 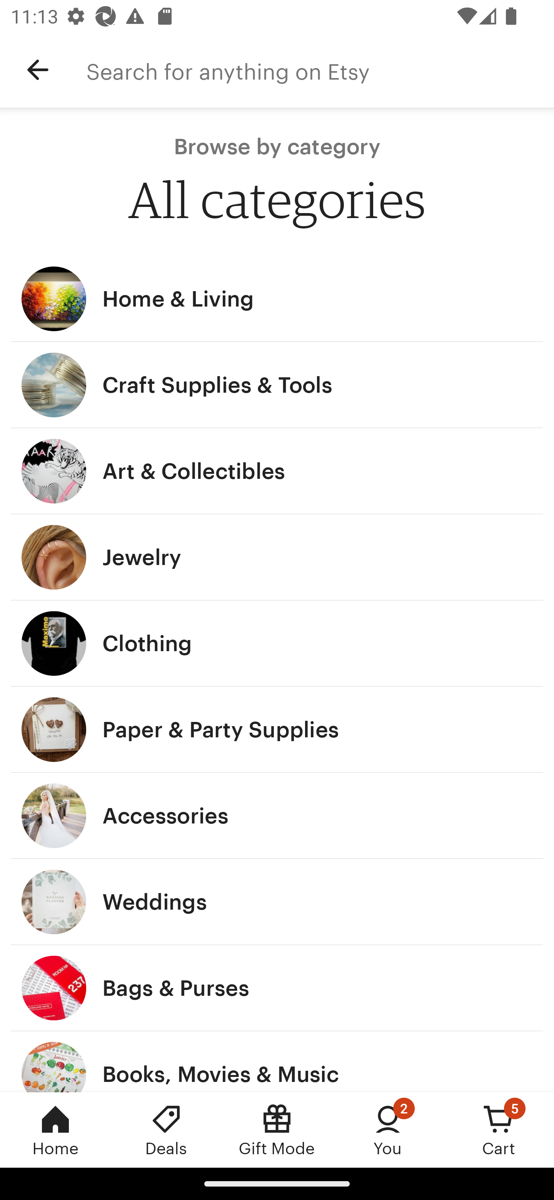 I want to click on Books, Movies & Music, so click(x=277, y=1062).